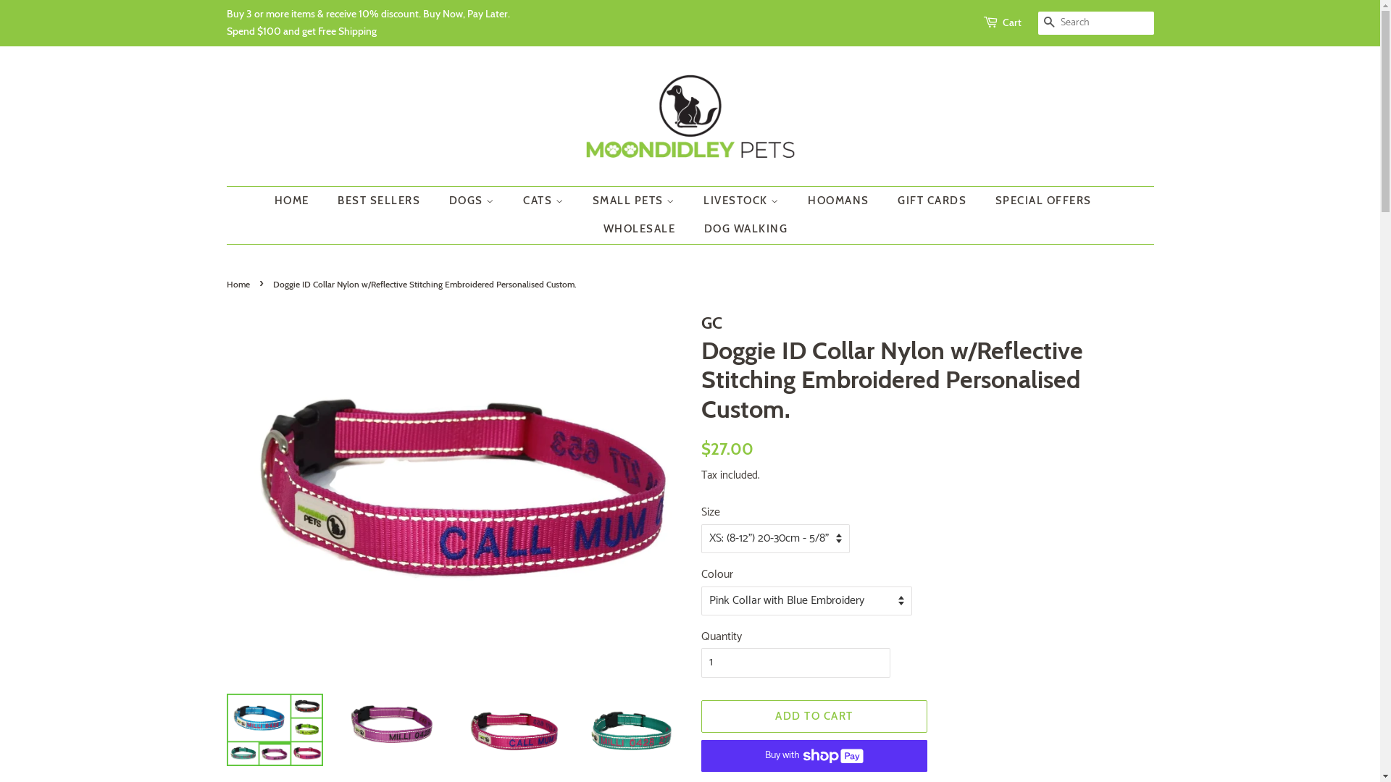 This screenshot has height=782, width=1391. I want to click on ADD TO CART, so click(814, 717).